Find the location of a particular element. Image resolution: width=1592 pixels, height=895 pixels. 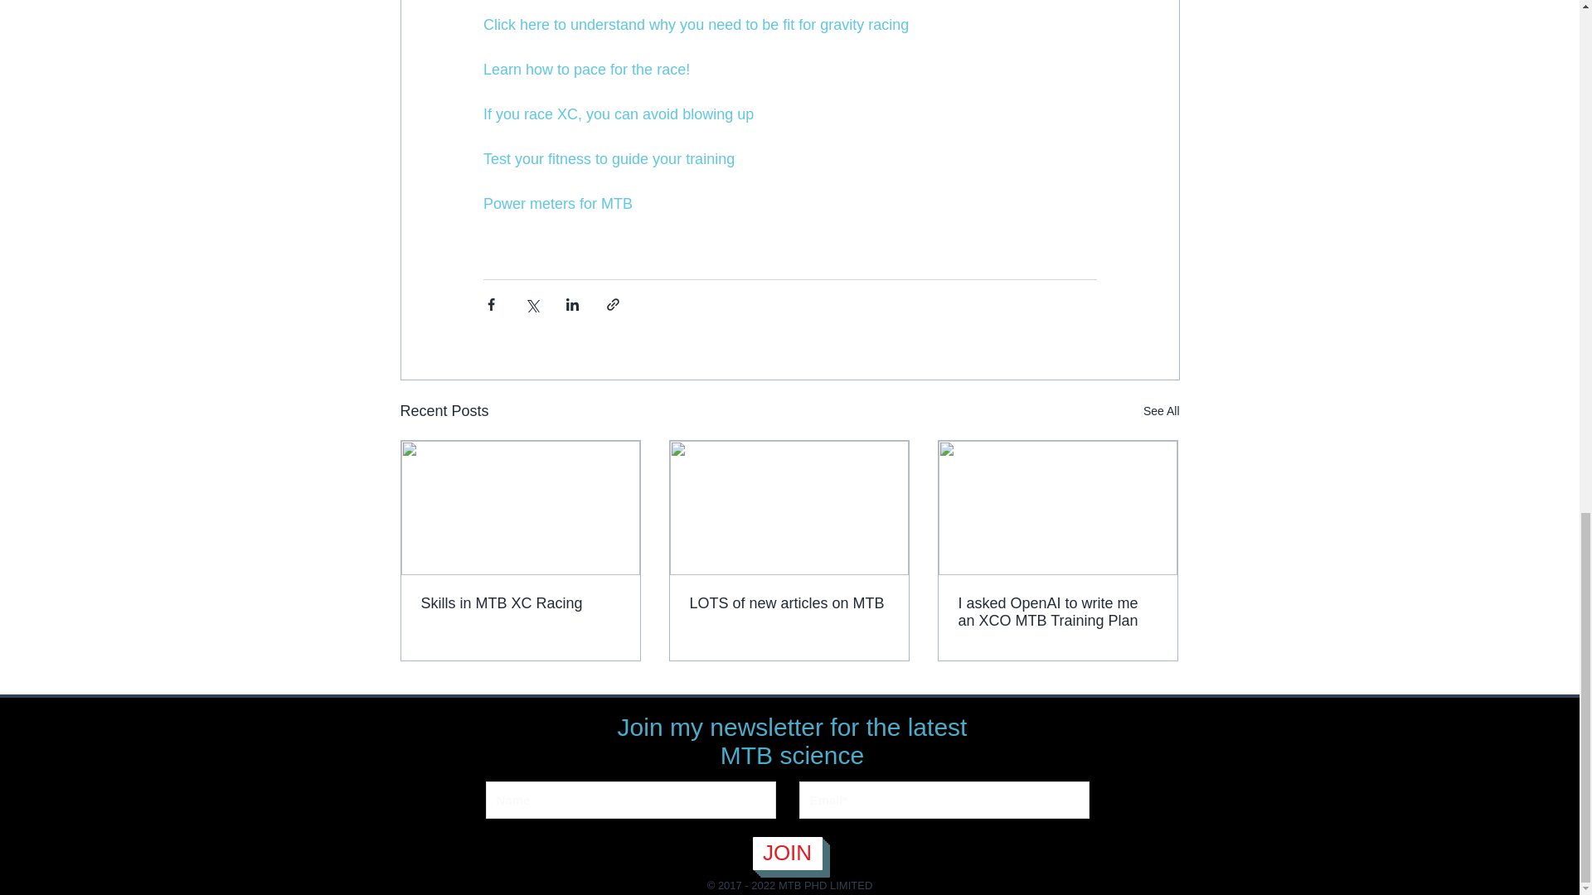

Skills in MTB XC Racing is located at coordinates (521, 603).